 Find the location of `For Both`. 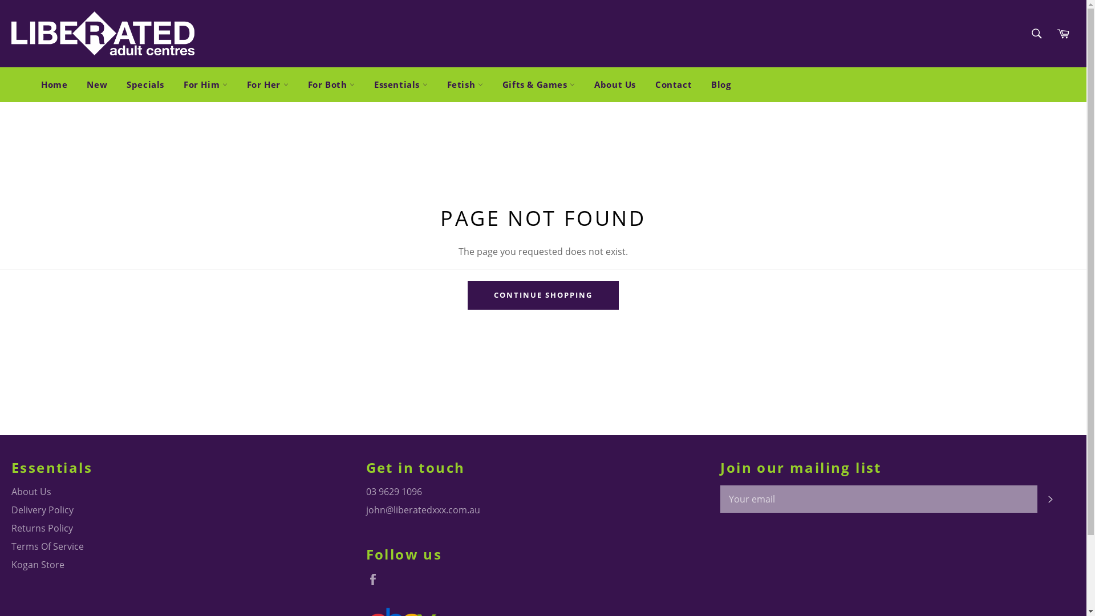

For Both is located at coordinates (331, 84).